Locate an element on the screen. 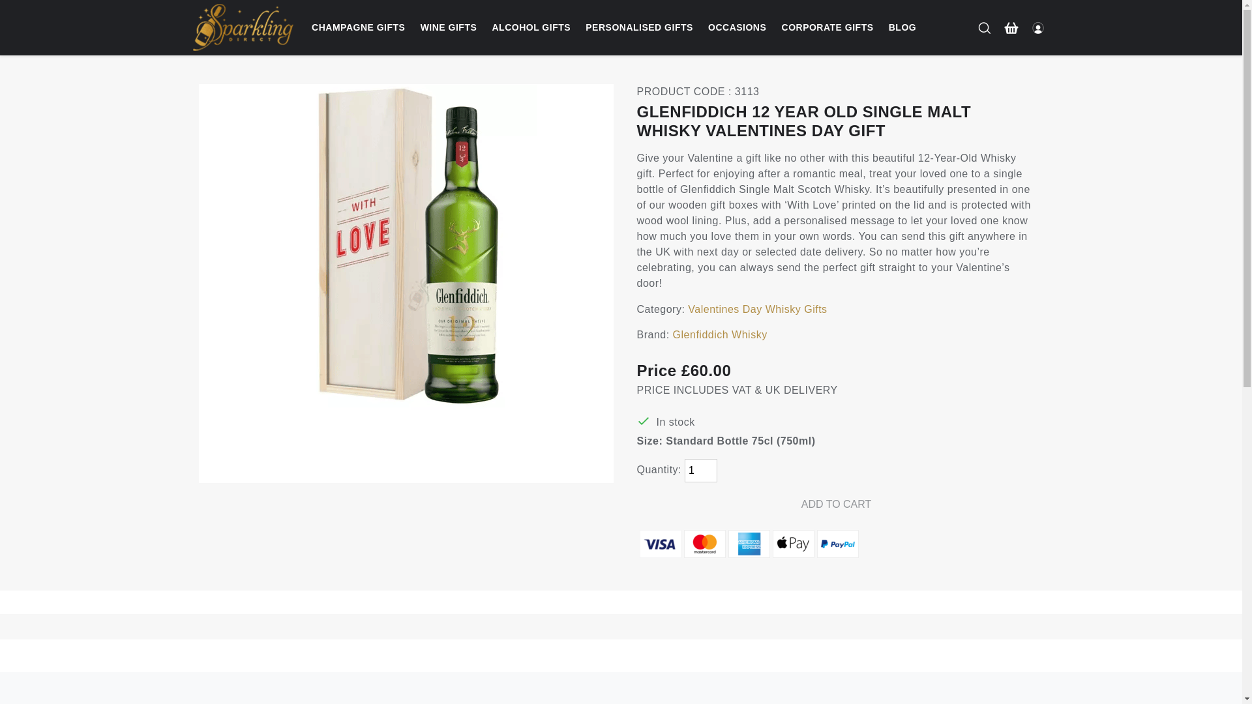 The height and width of the screenshot is (704, 1252). ADD TO CART is located at coordinates (835, 505).